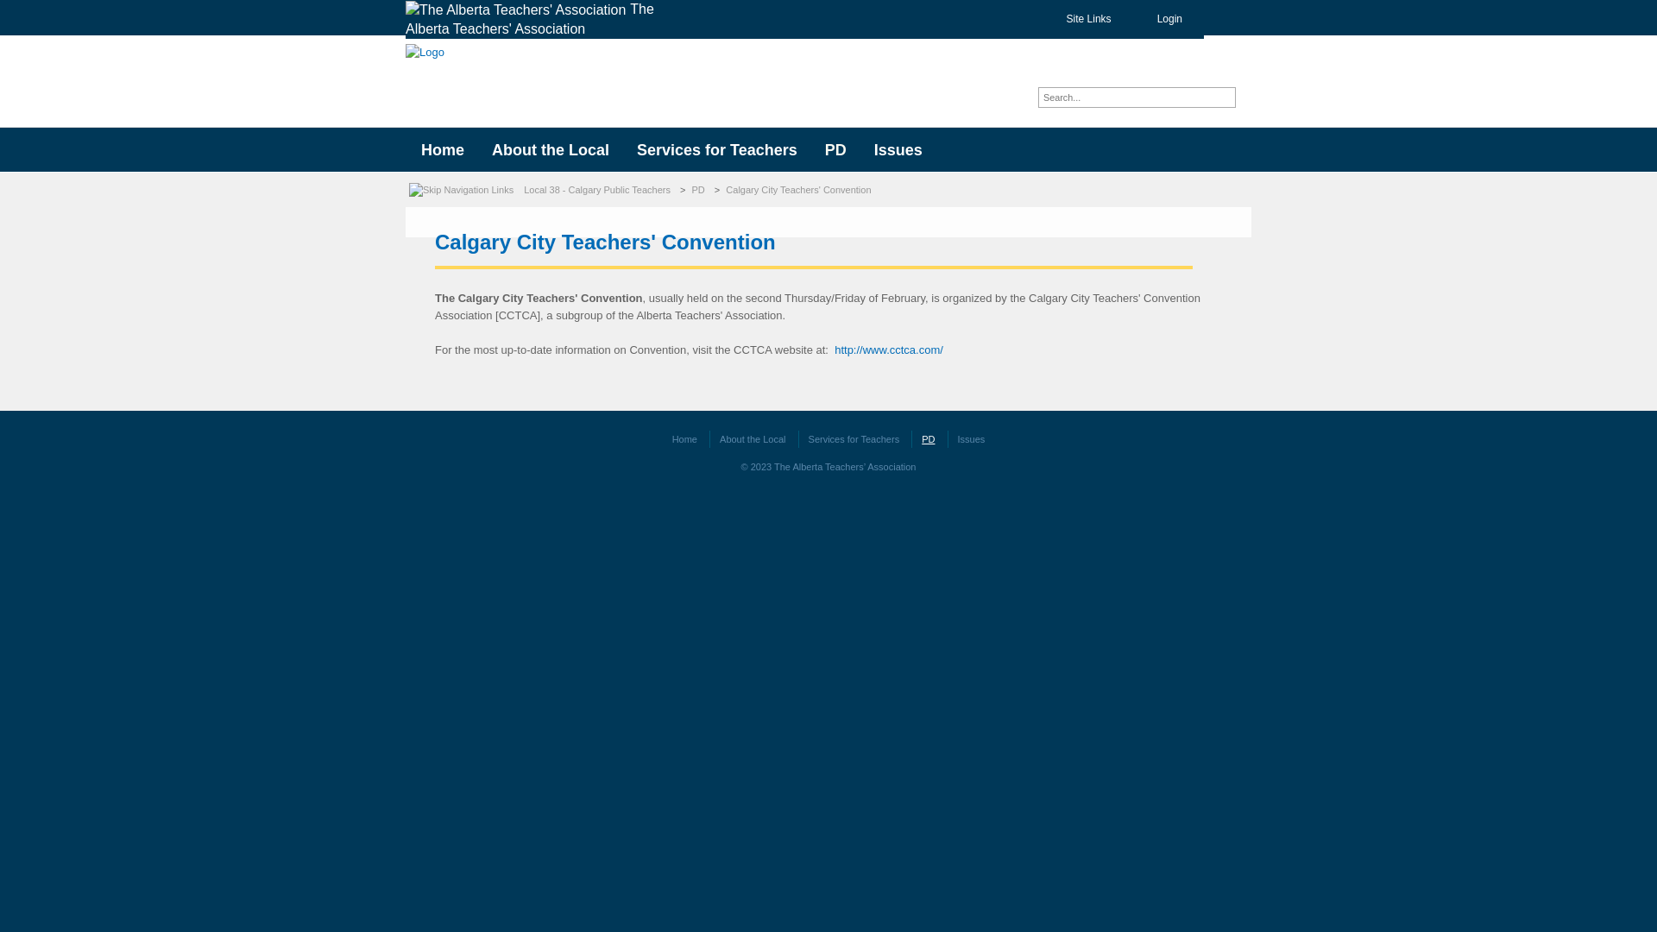  Describe the element at coordinates (889, 350) in the screenshot. I see `http://www.cctca.com/` at that location.